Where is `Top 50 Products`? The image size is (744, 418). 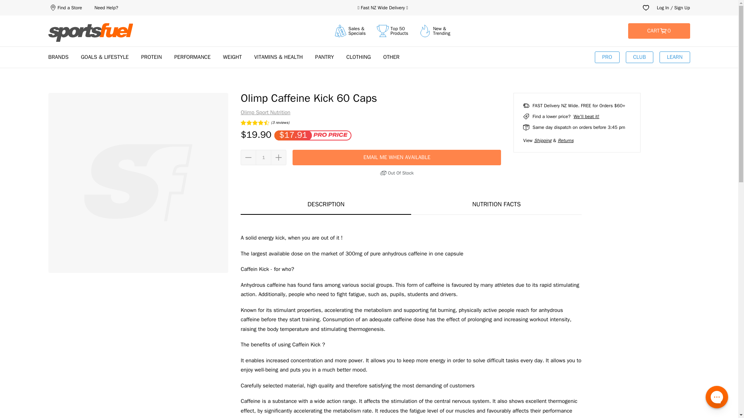
Top 50 Products is located at coordinates (263, 157).